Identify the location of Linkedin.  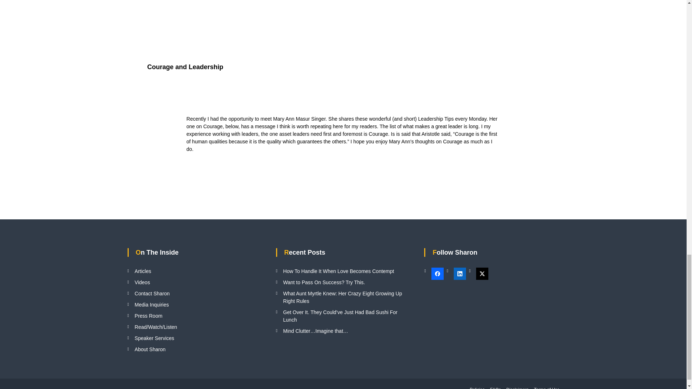
(460, 274).